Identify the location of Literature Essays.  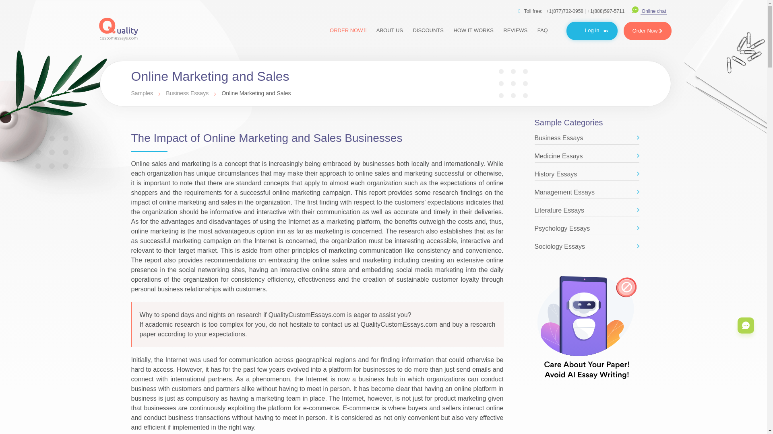
(587, 211).